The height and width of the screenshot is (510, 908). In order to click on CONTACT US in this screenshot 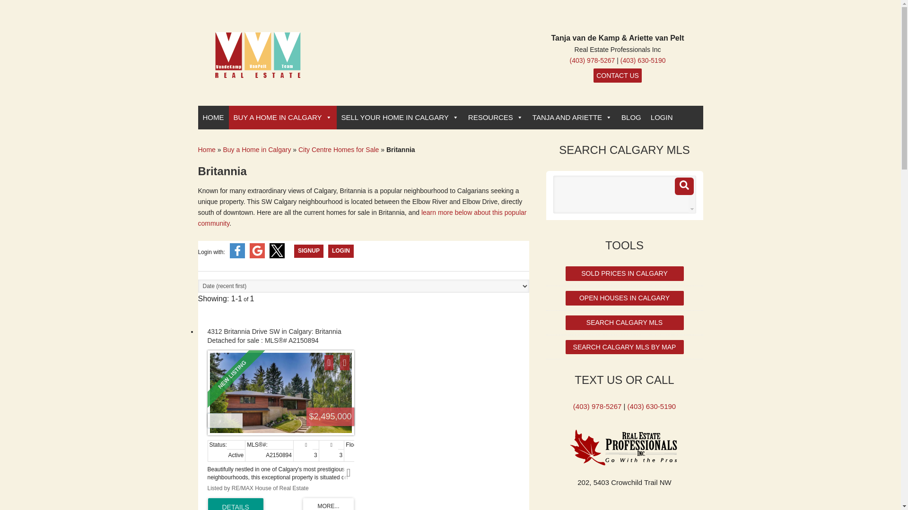, I will do `click(618, 75)`.